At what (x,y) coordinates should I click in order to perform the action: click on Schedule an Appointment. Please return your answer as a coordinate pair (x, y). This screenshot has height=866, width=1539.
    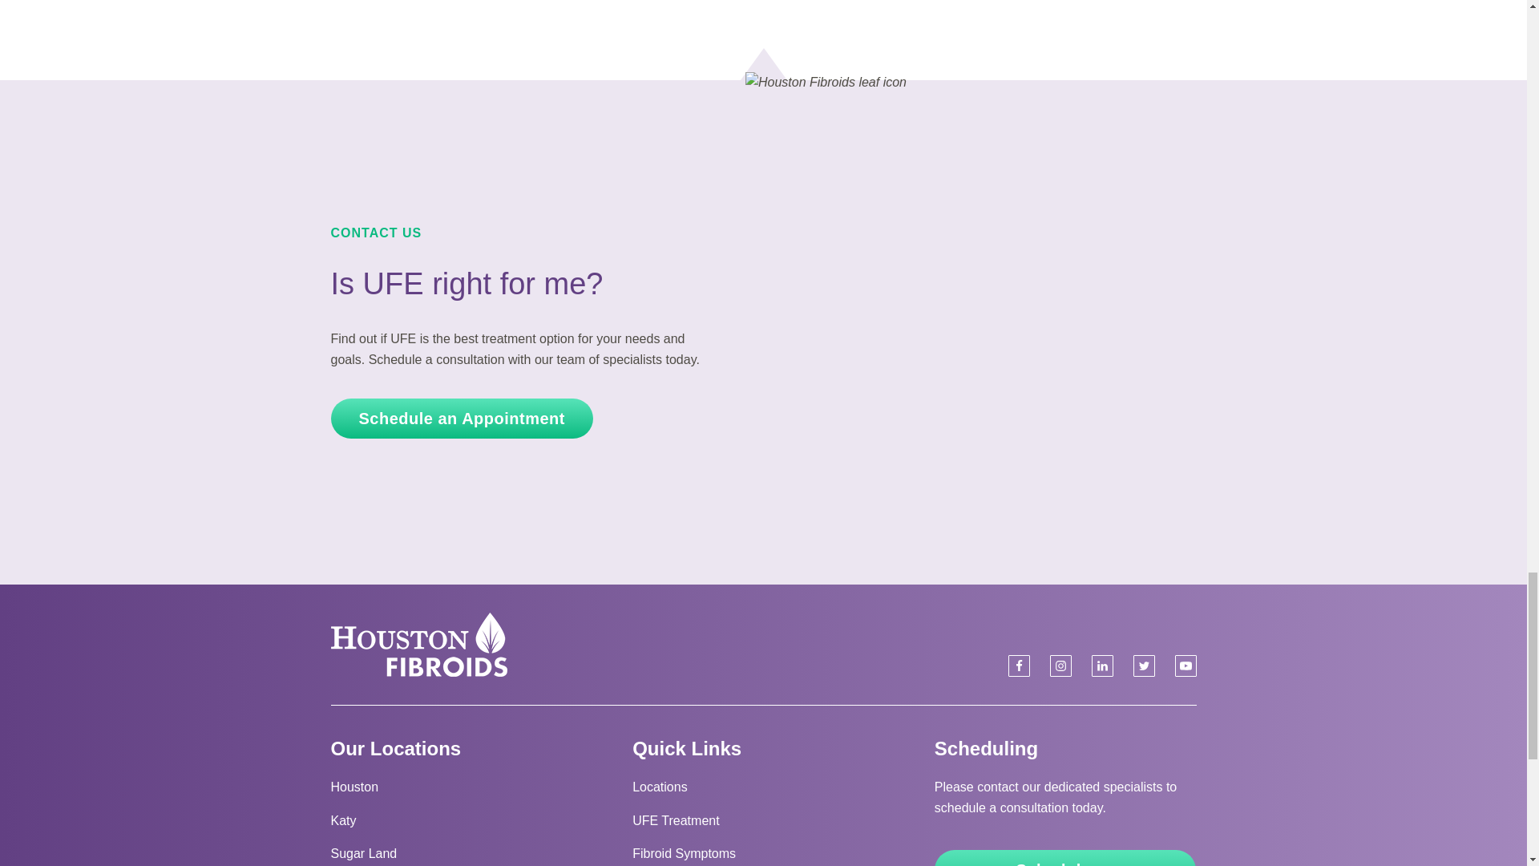
    Looking at the image, I should click on (462, 418).